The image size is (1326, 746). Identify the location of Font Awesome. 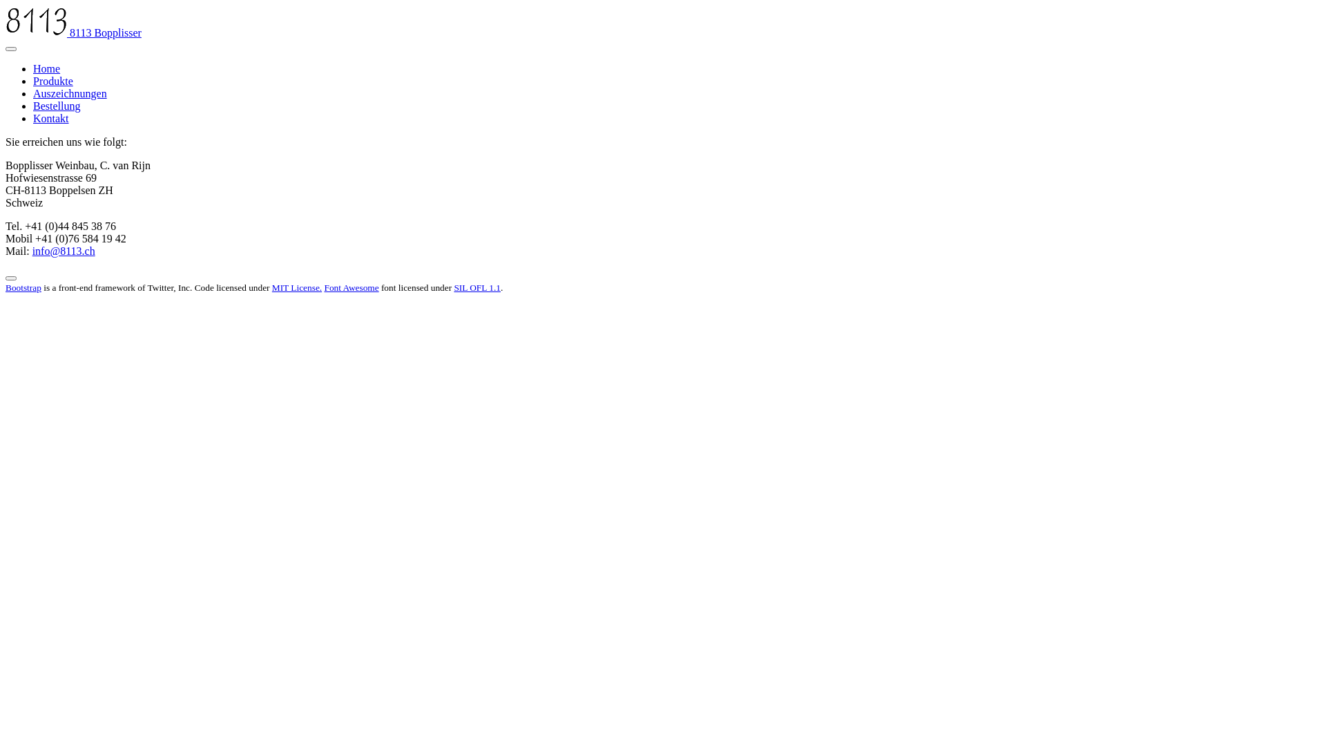
(351, 287).